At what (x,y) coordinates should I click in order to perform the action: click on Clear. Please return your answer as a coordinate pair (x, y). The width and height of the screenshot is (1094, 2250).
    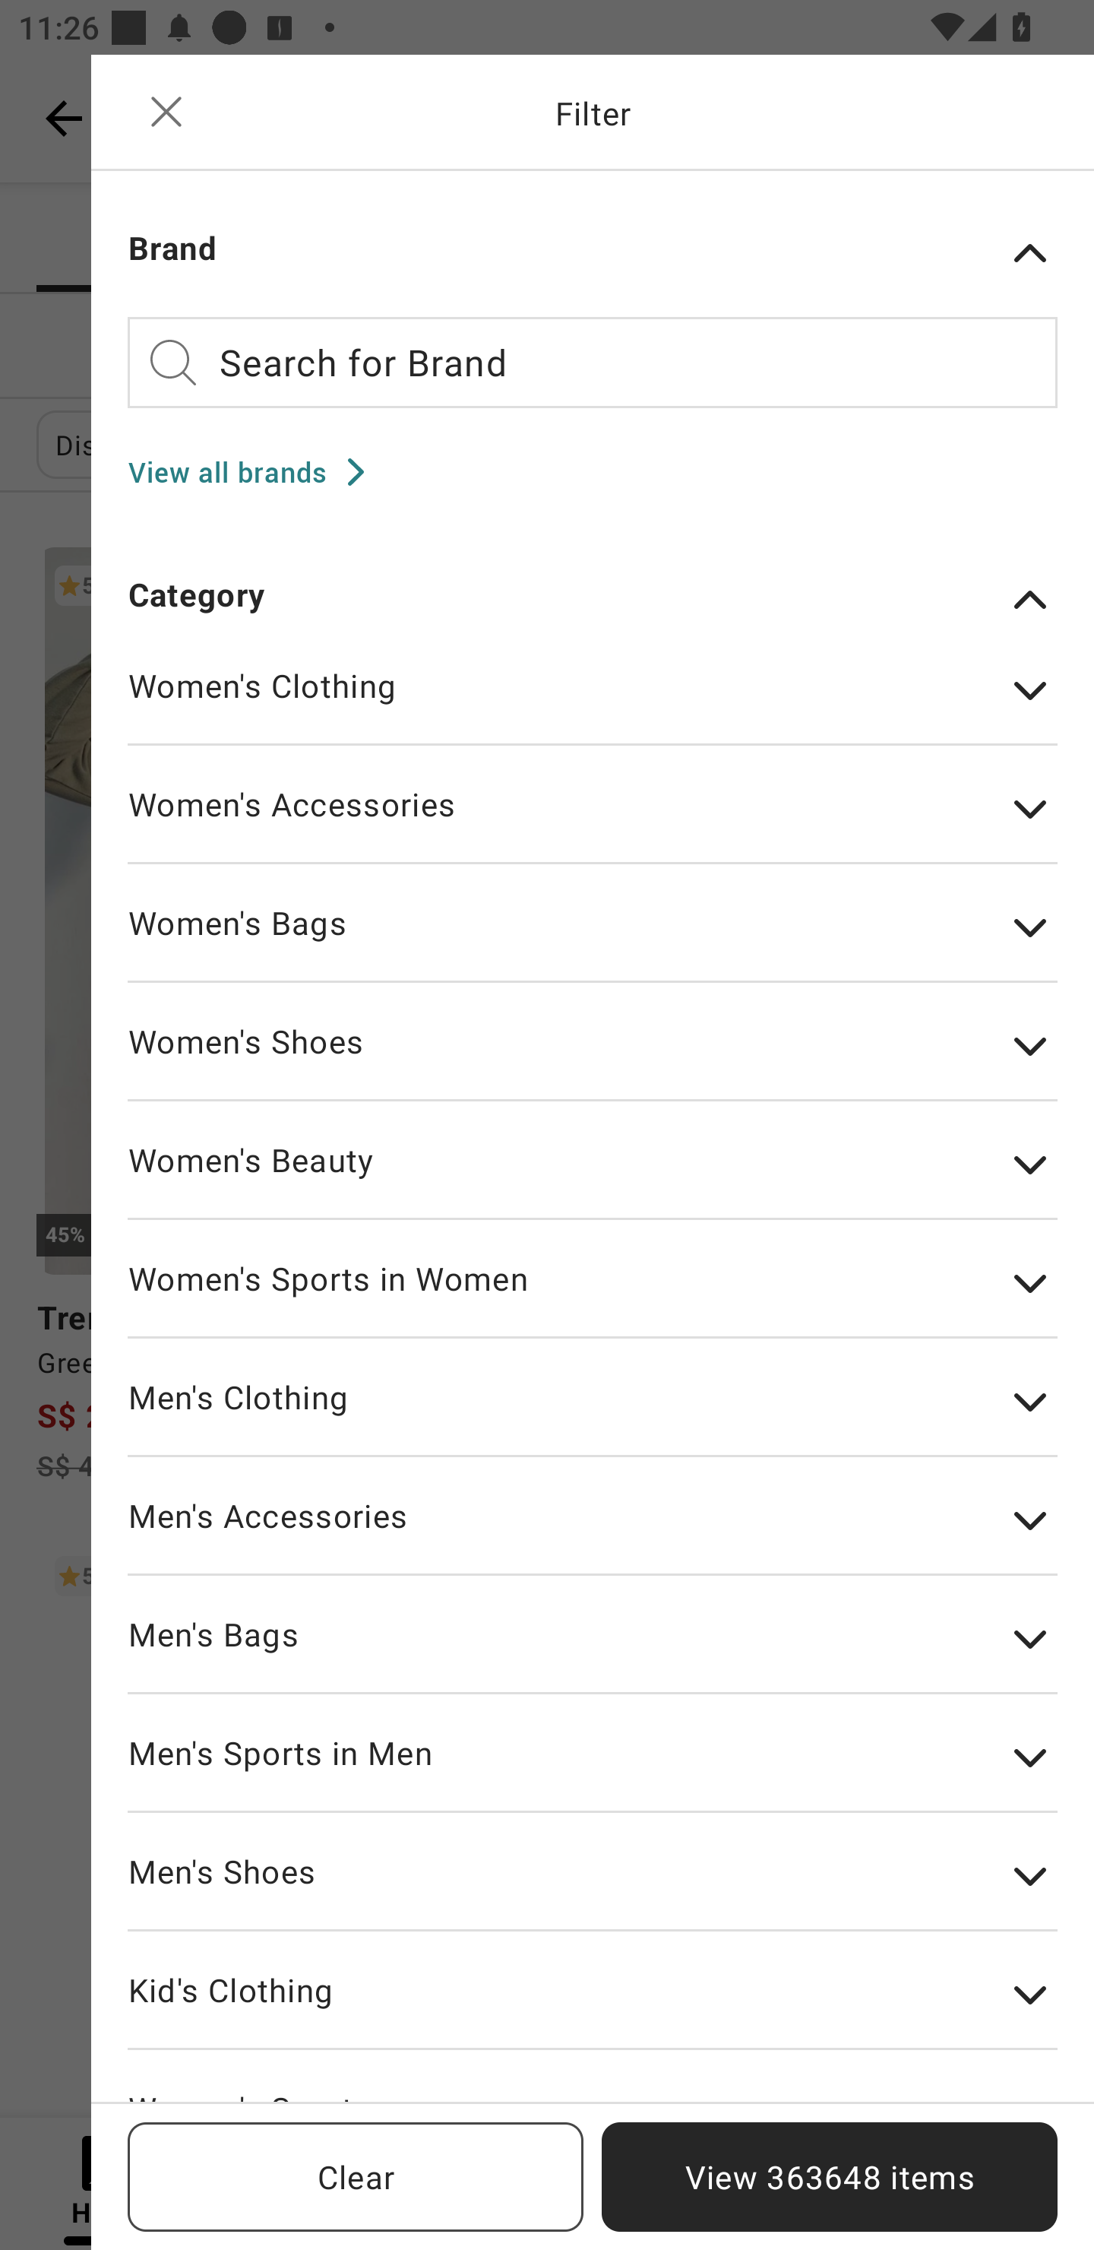
    Looking at the image, I should click on (356, 2177).